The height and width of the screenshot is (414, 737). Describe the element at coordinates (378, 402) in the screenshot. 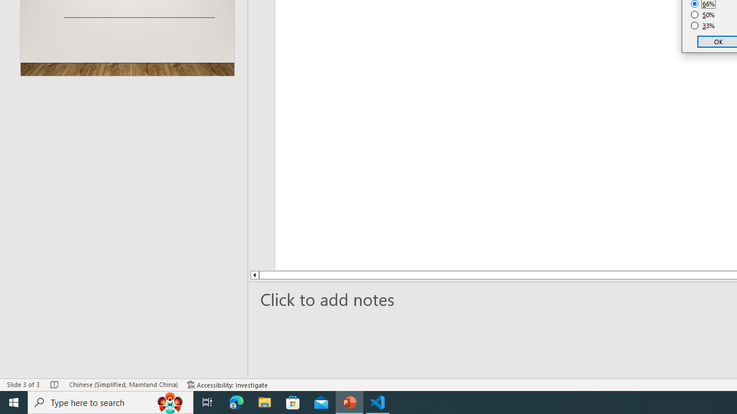

I see `Visual Studio Code - 1 running window` at that location.